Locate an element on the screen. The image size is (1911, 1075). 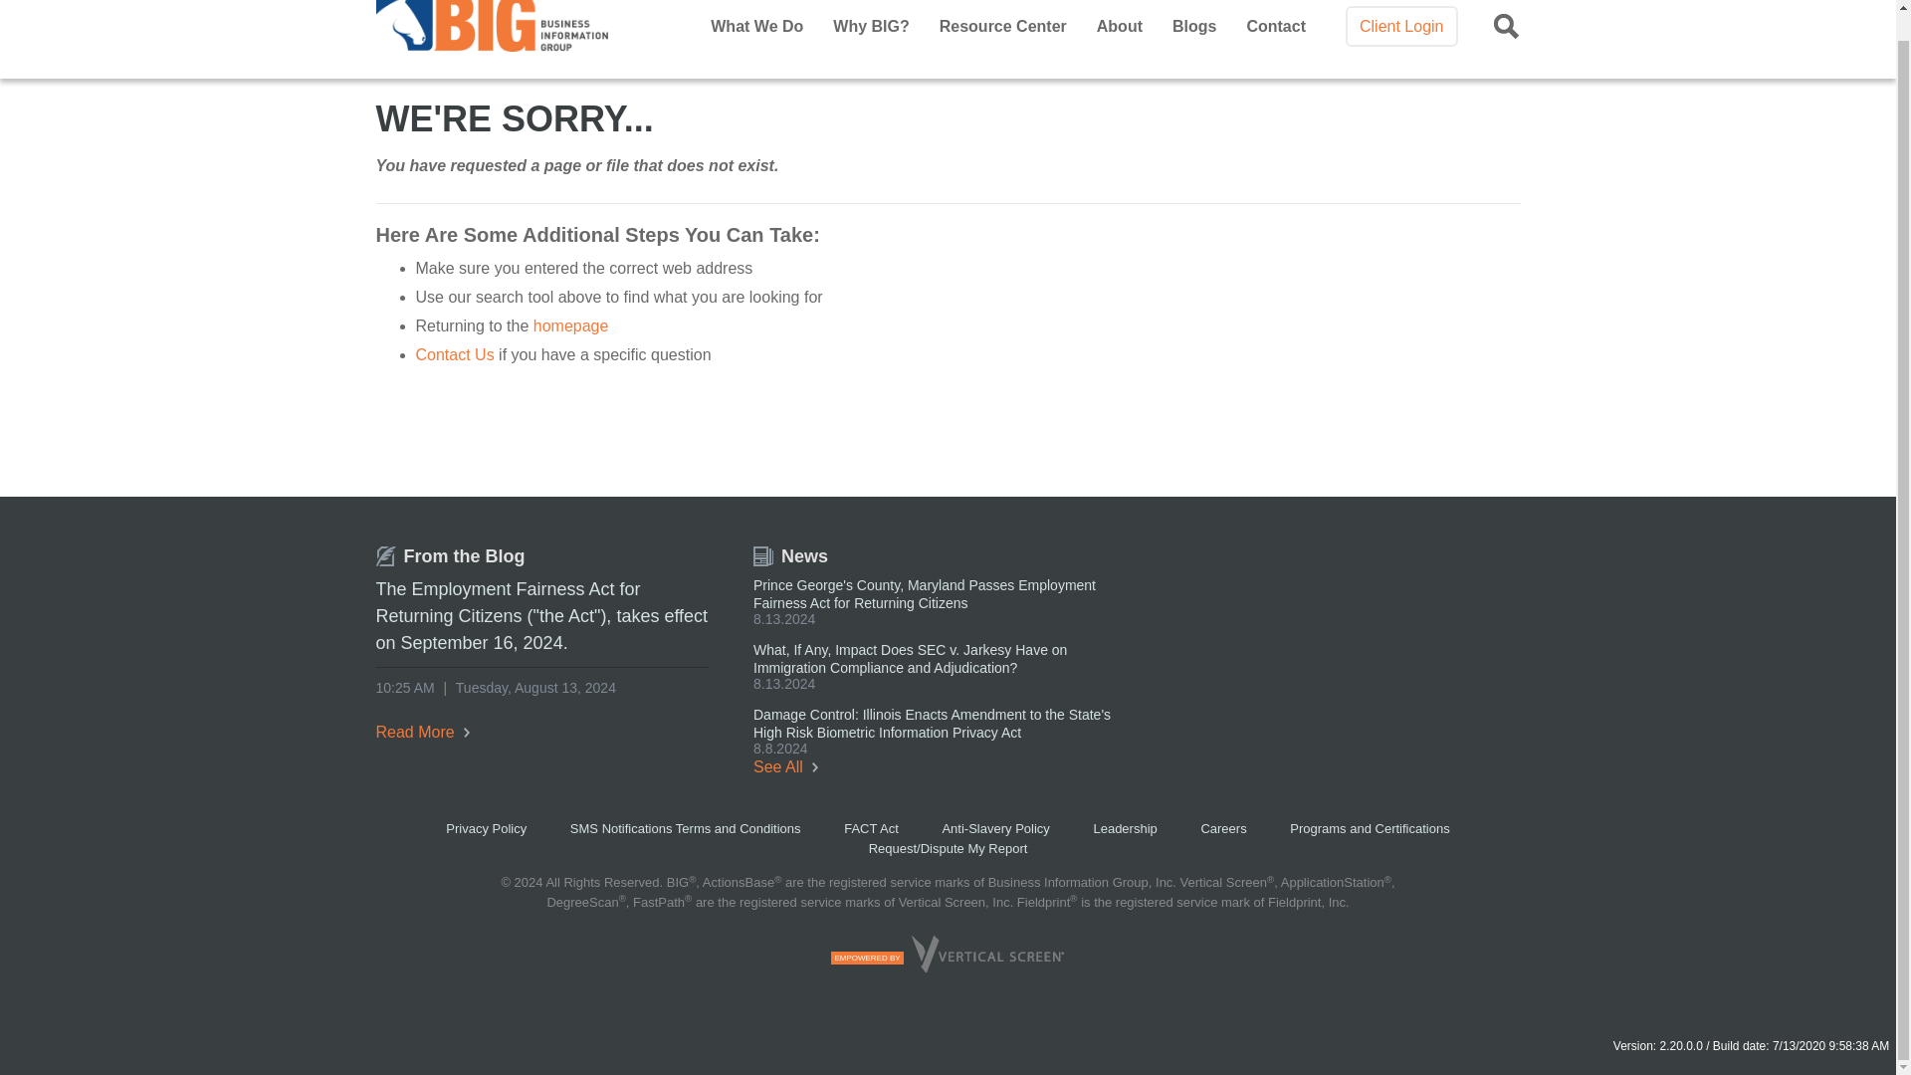
SMS Notifications Terms and Conditions is located at coordinates (687, 828).